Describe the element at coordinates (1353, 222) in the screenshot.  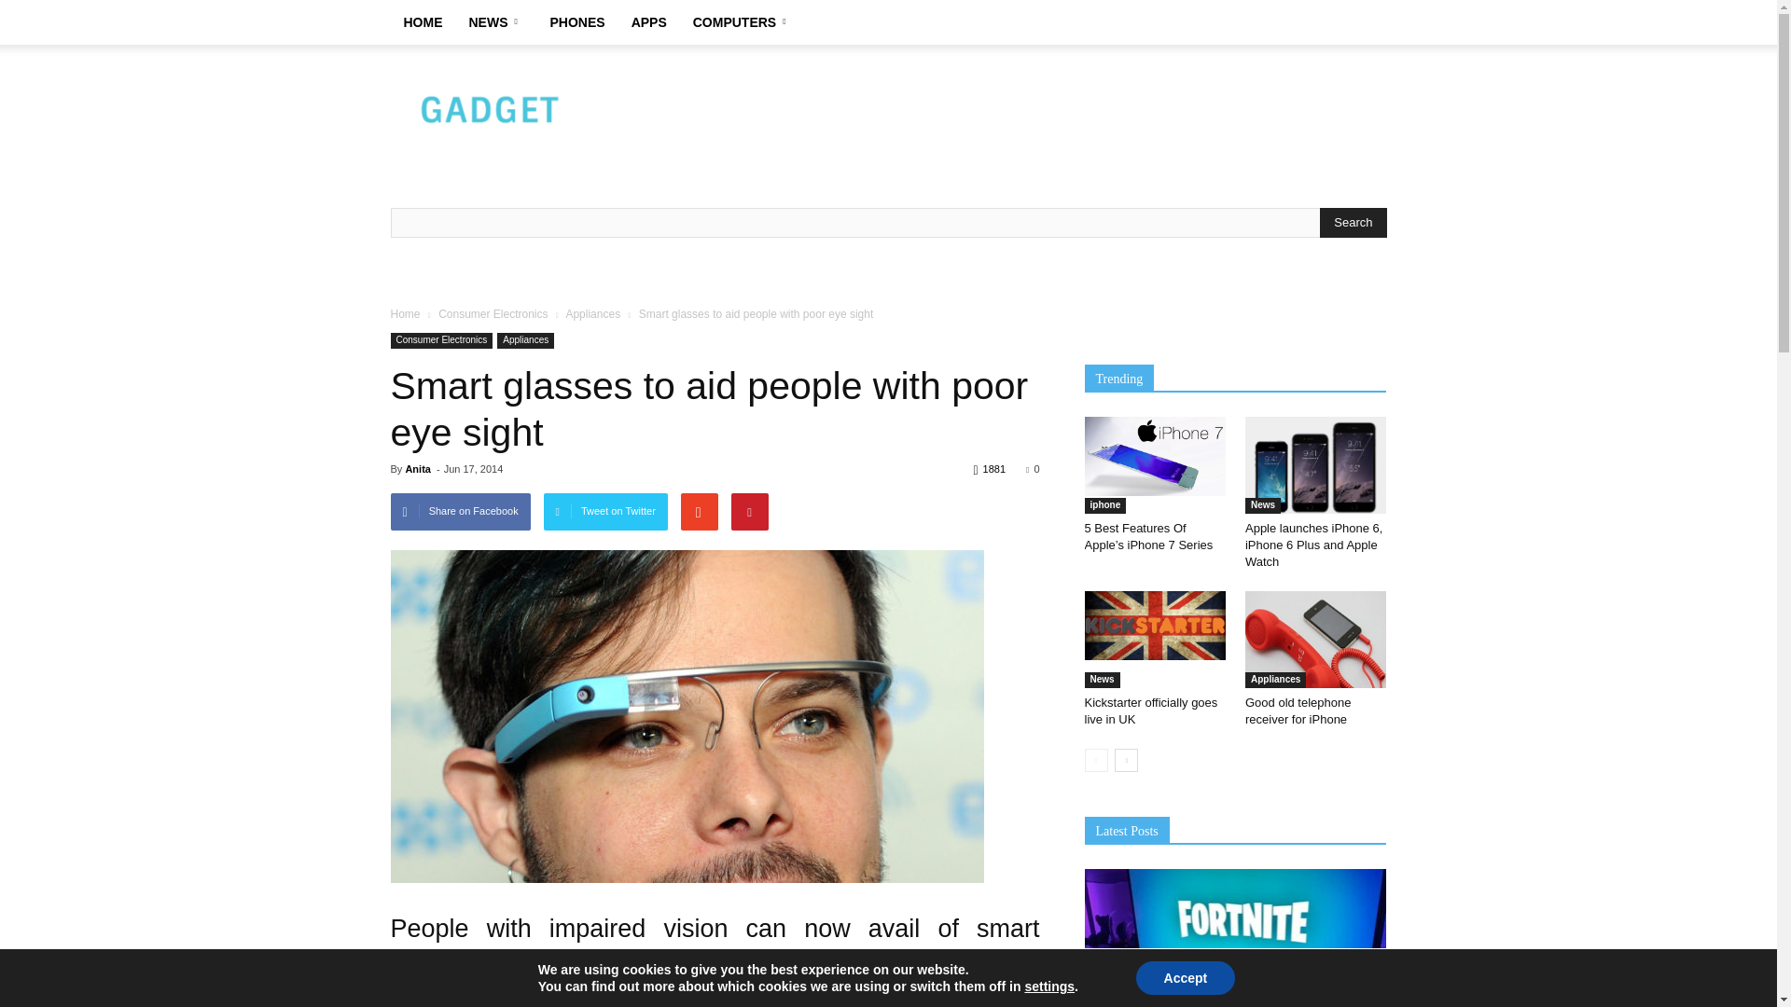
I see `Search` at that location.